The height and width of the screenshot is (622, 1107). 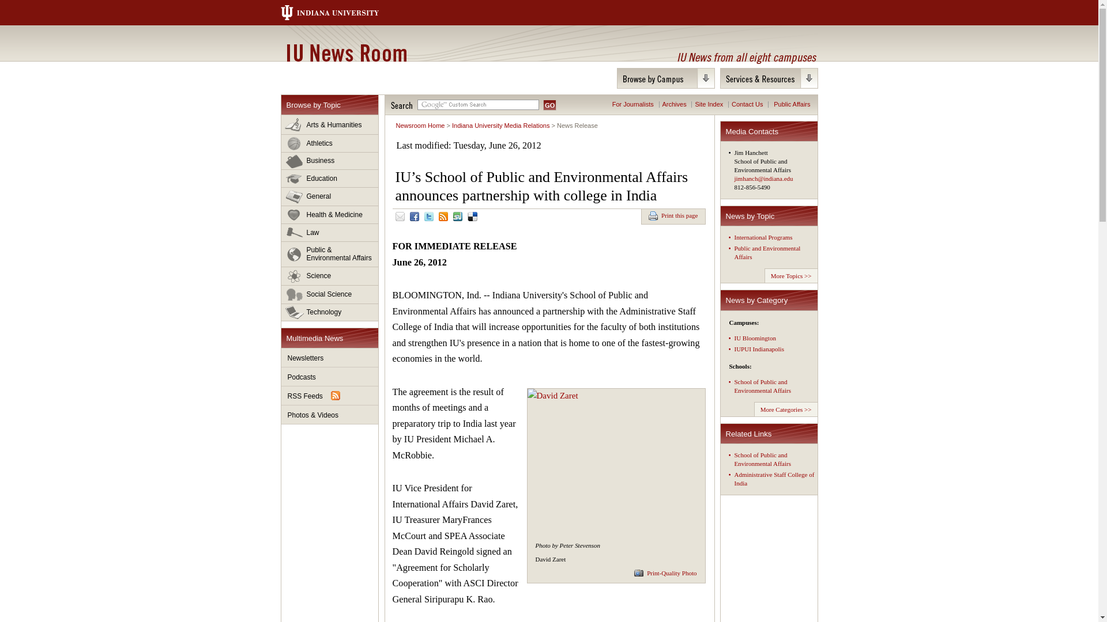 I want to click on RSS Feeds, so click(x=330, y=396).